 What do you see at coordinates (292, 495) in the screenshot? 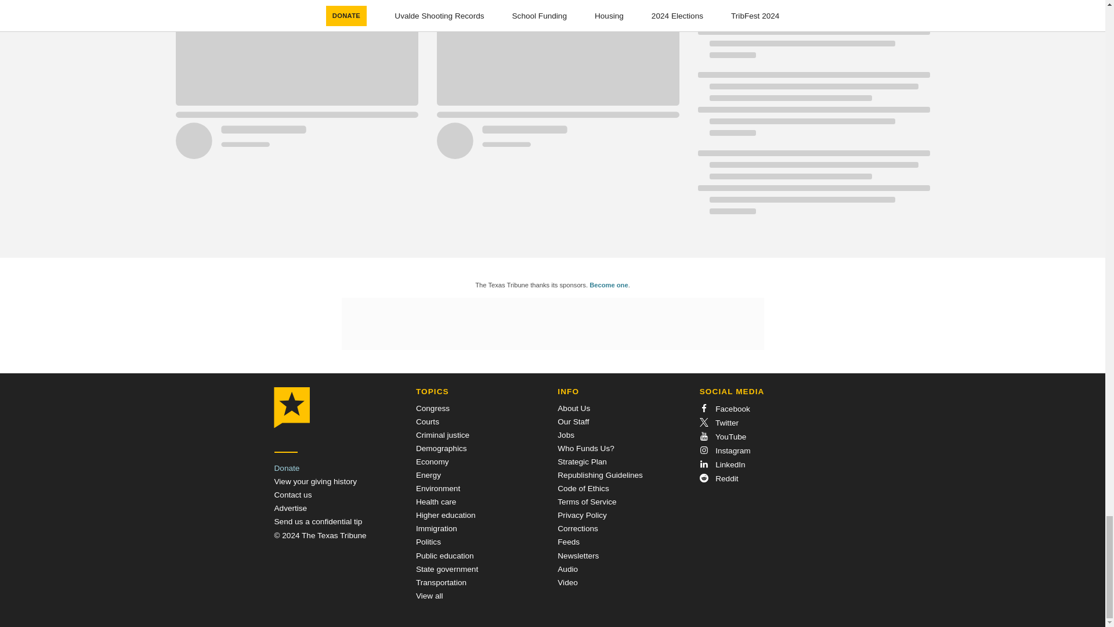
I see `Contact us` at bounding box center [292, 495].